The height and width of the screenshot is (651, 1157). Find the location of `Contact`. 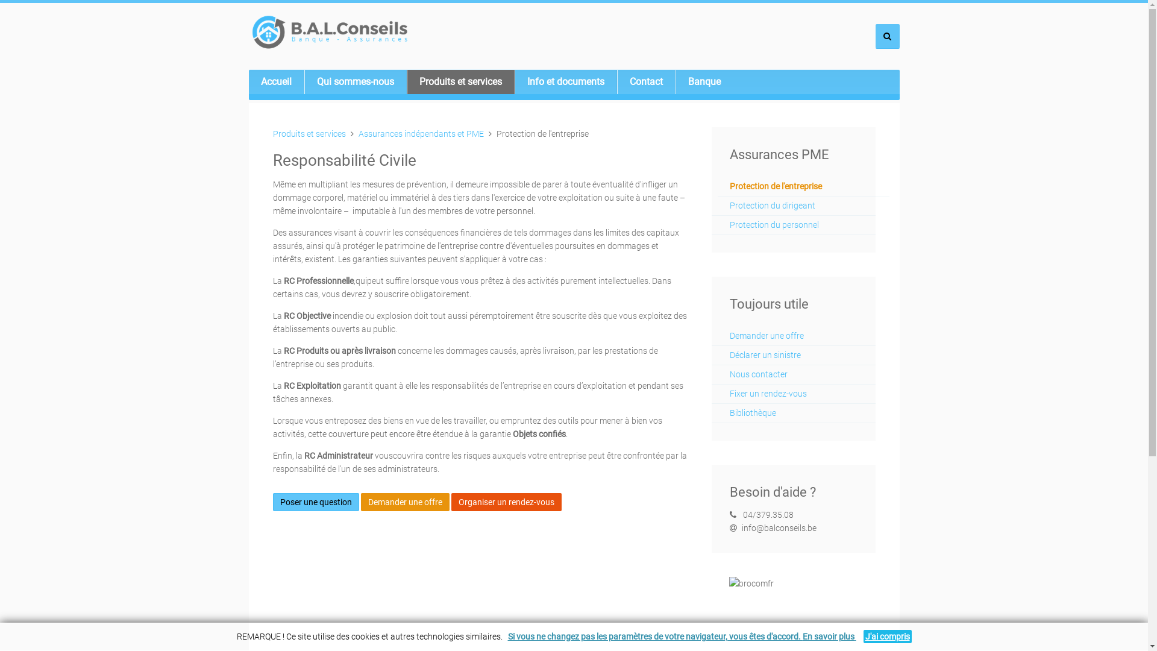

Contact is located at coordinates (646, 82).